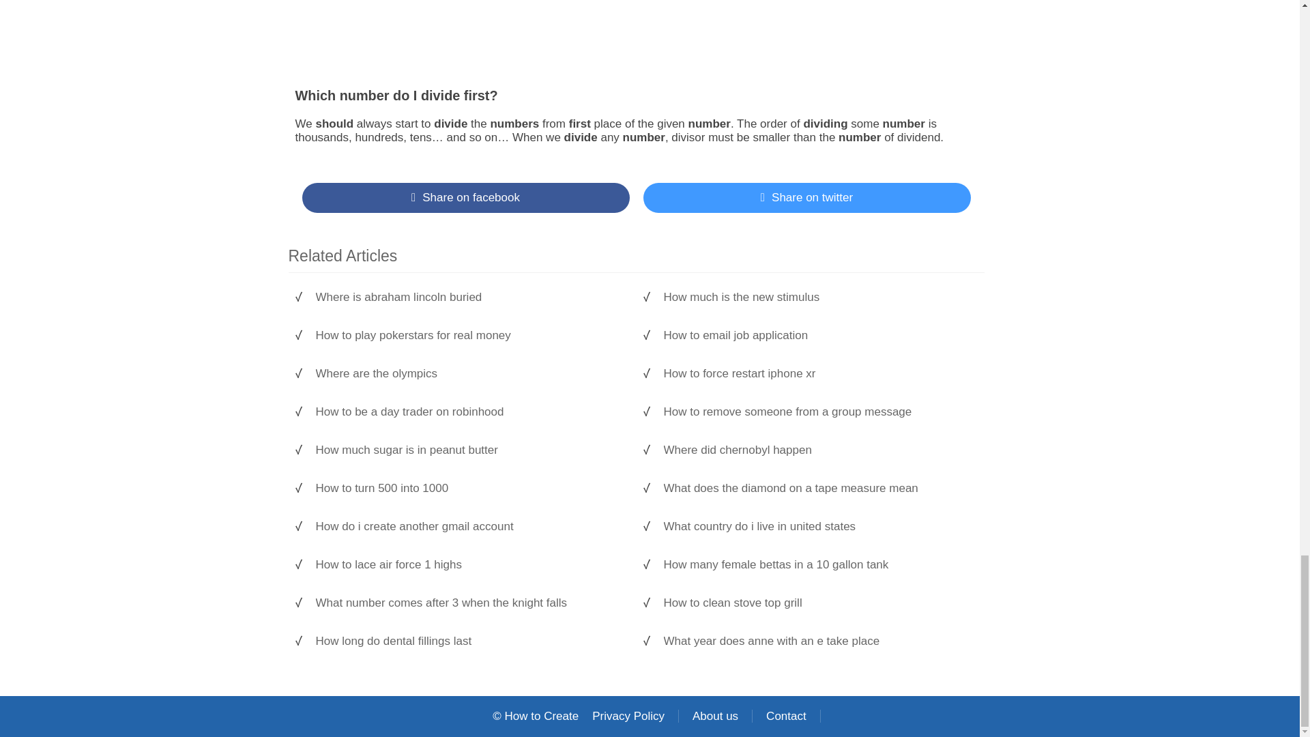 This screenshot has height=737, width=1310. I want to click on Where did chernobyl happen, so click(816, 450).